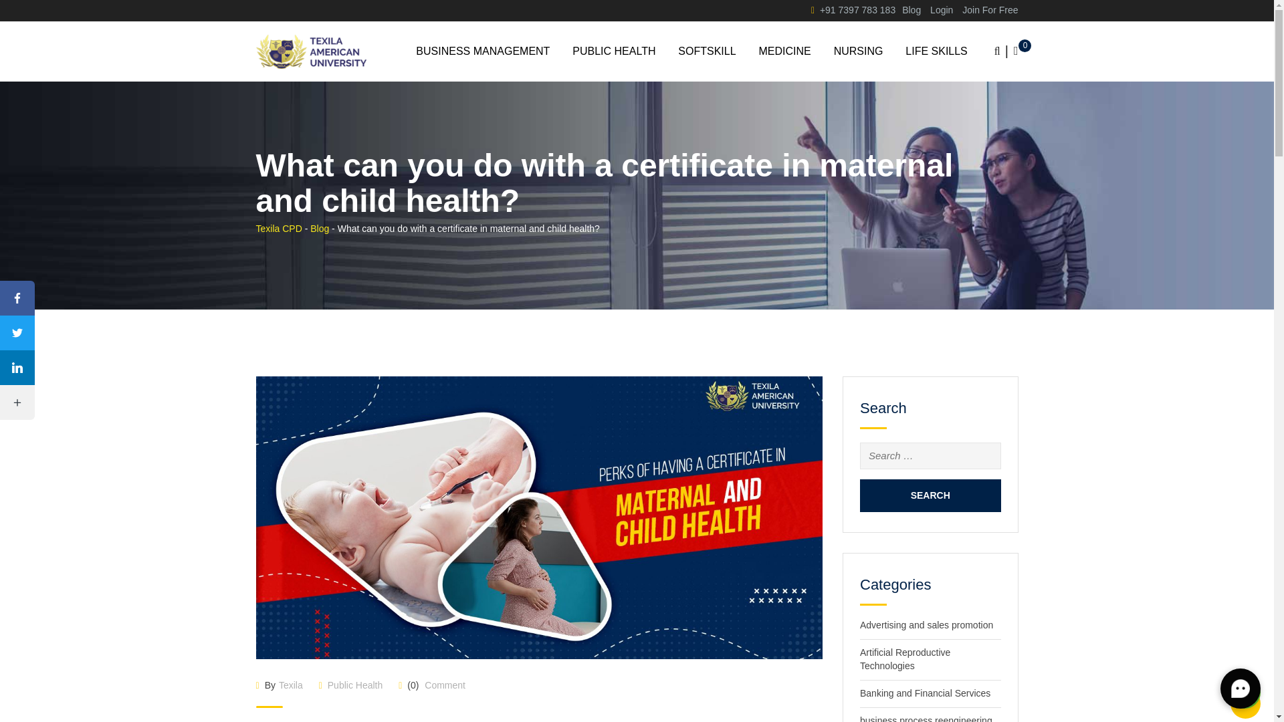  What do you see at coordinates (320, 228) in the screenshot?
I see `Go to Blog.` at bounding box center [320, 228].